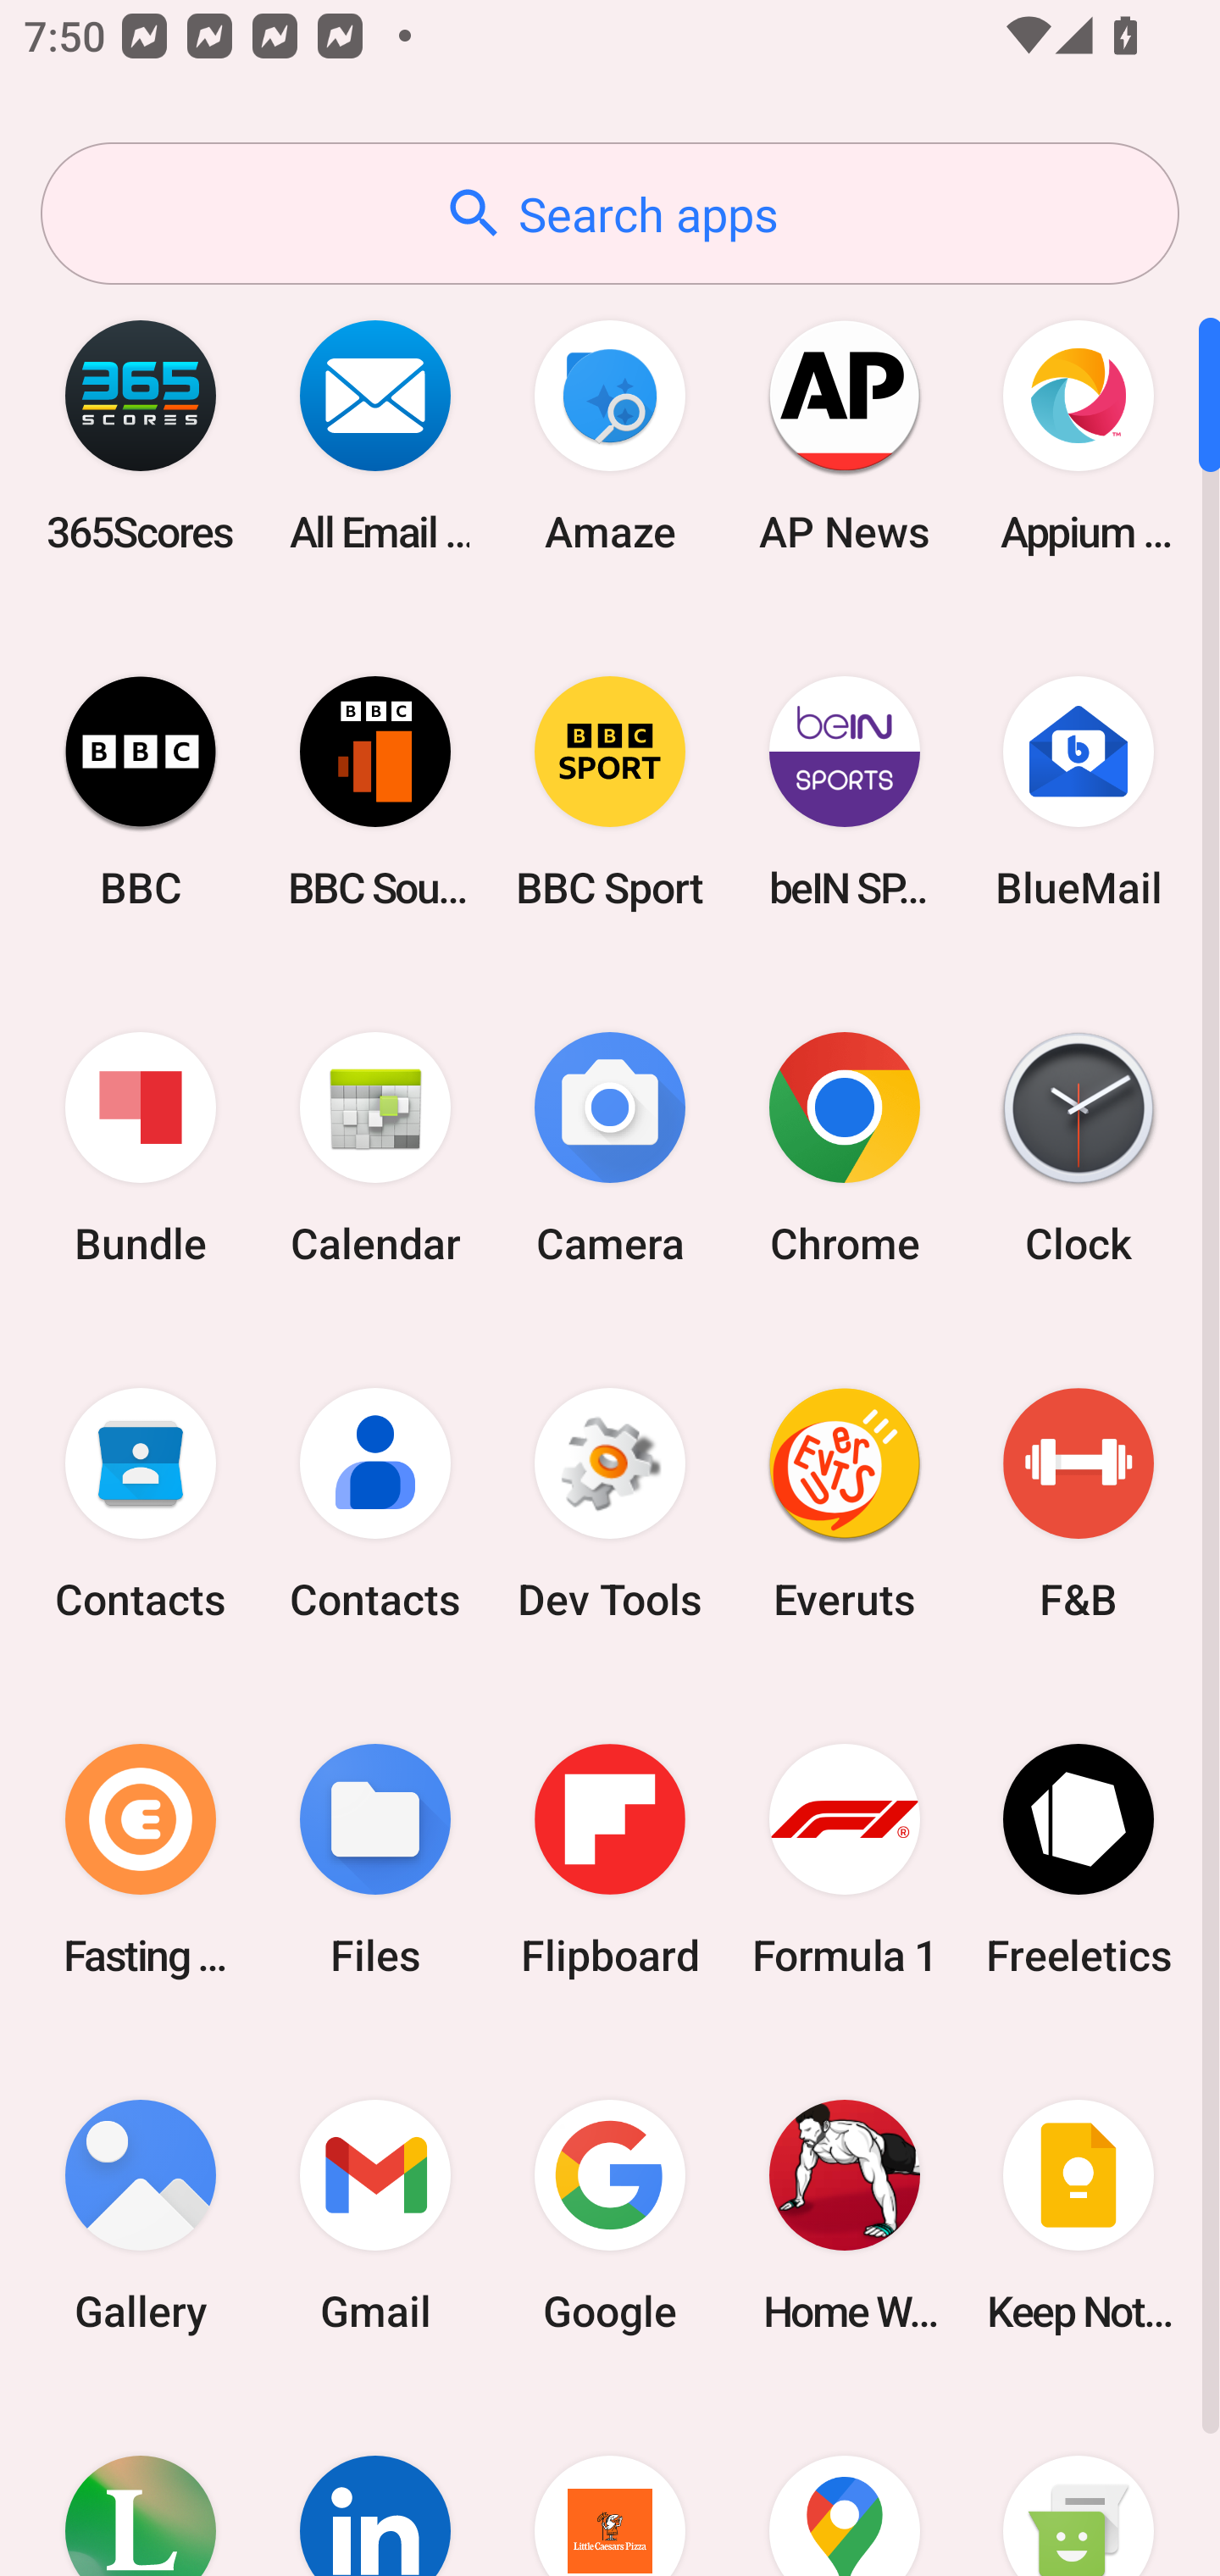 The image size is (1220, 2576). What do you see at coordinates (375, 2484) in the screenshot?
I see `LinkedIn` at bounding box center [375, 2484].